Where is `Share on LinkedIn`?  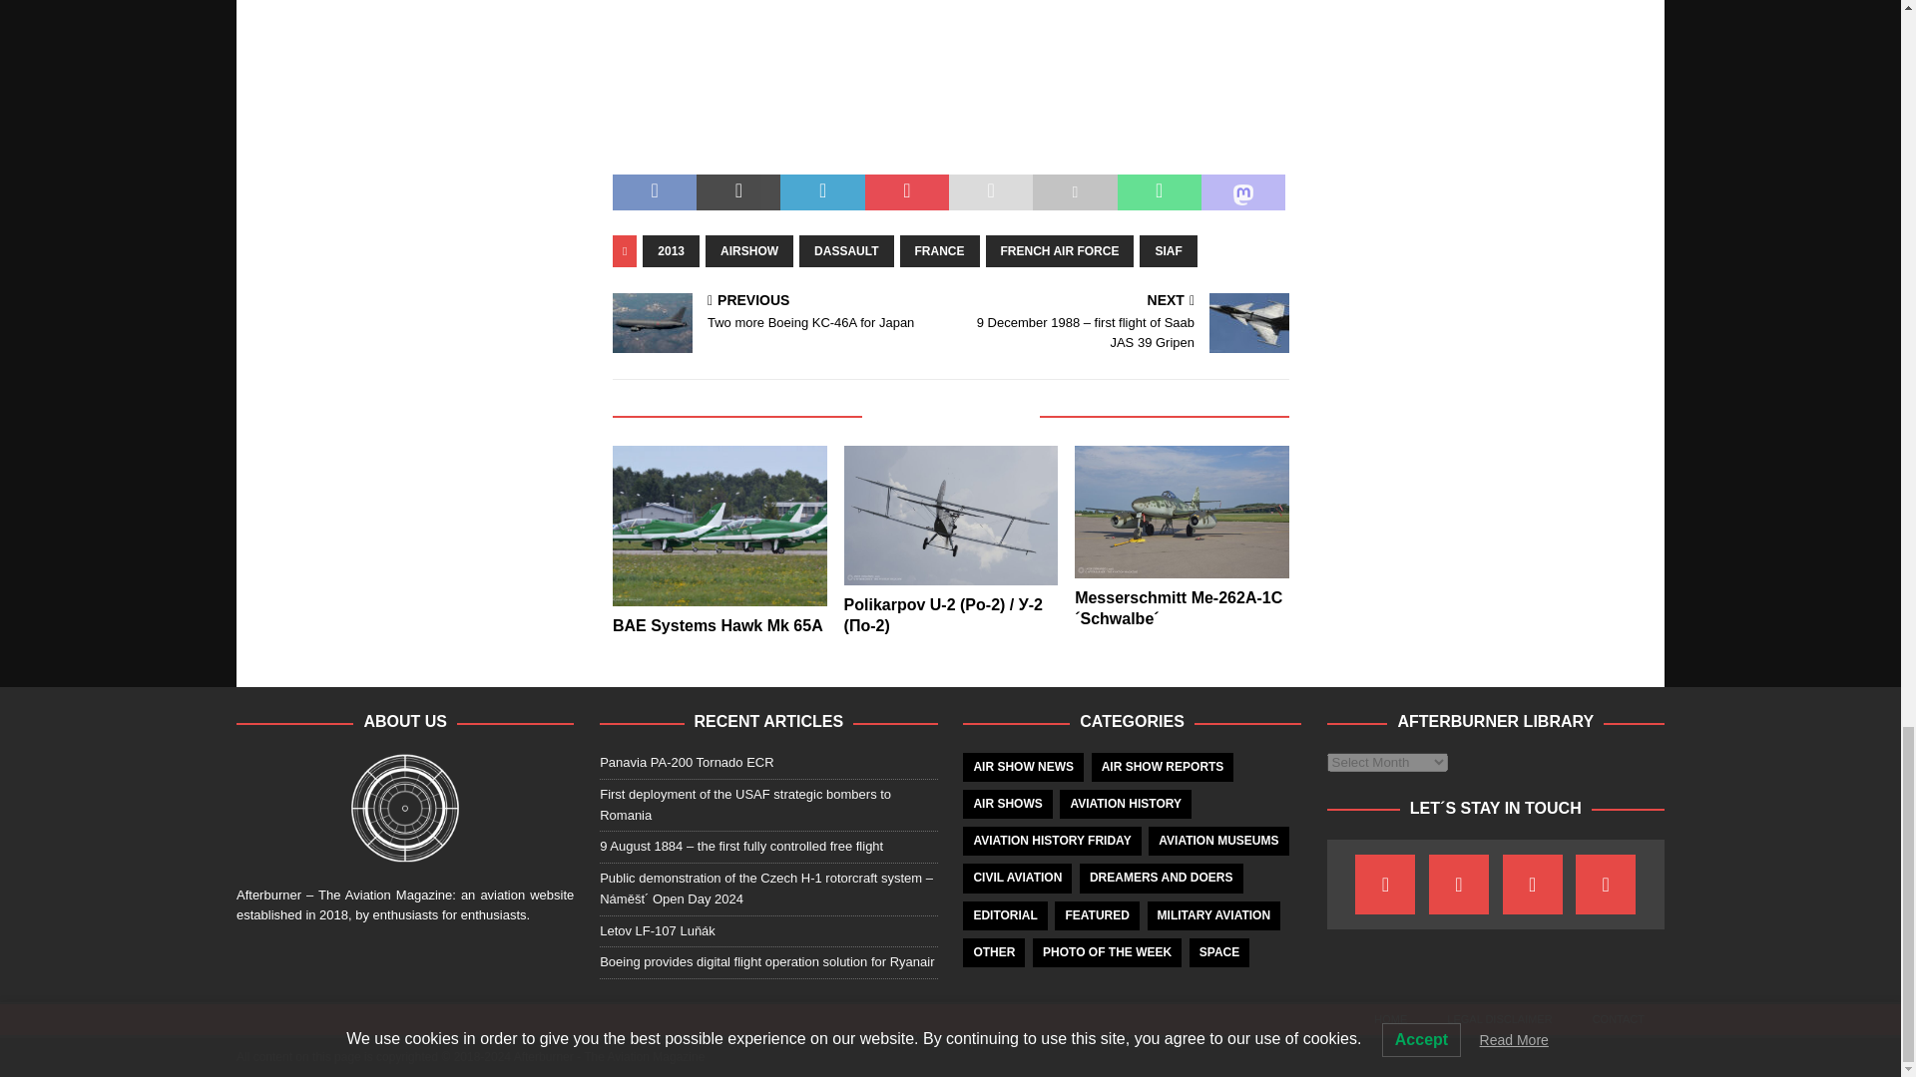 Share on LinkedIn is located at coordinates (821, 191).